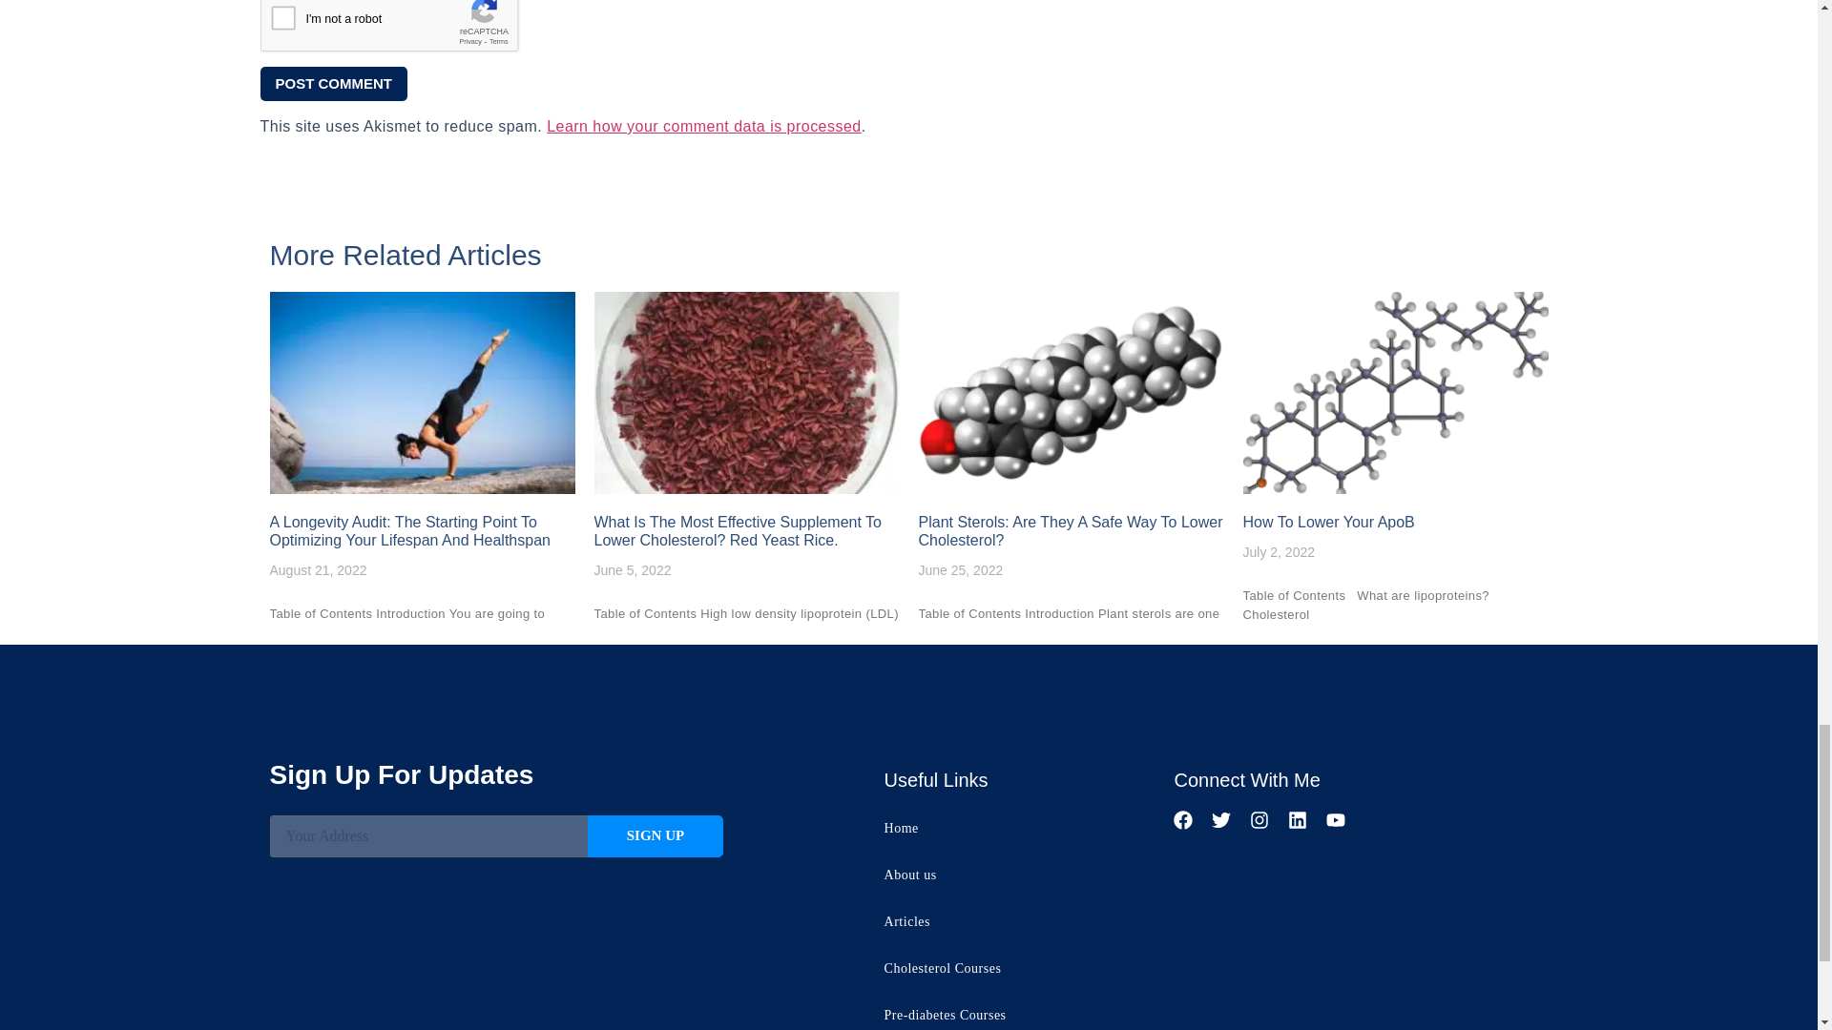  What do you see at coordinates (656, 835) in the screenshot?
I see `SIGN UP` at bounding box center [656, 835].